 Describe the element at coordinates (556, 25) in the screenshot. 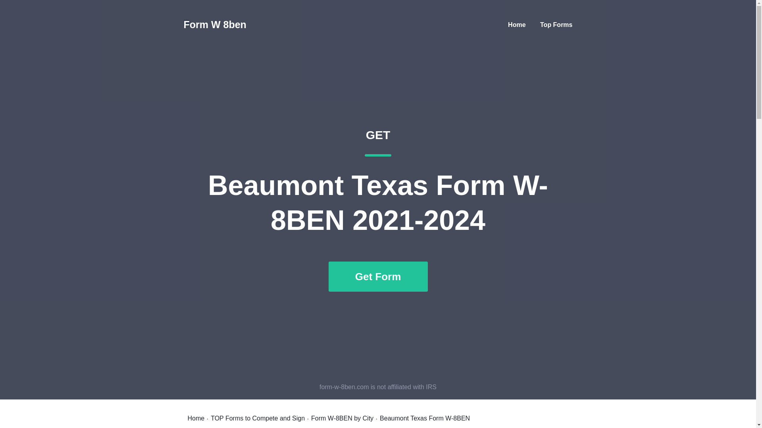

I see `Top Forms` at that location.